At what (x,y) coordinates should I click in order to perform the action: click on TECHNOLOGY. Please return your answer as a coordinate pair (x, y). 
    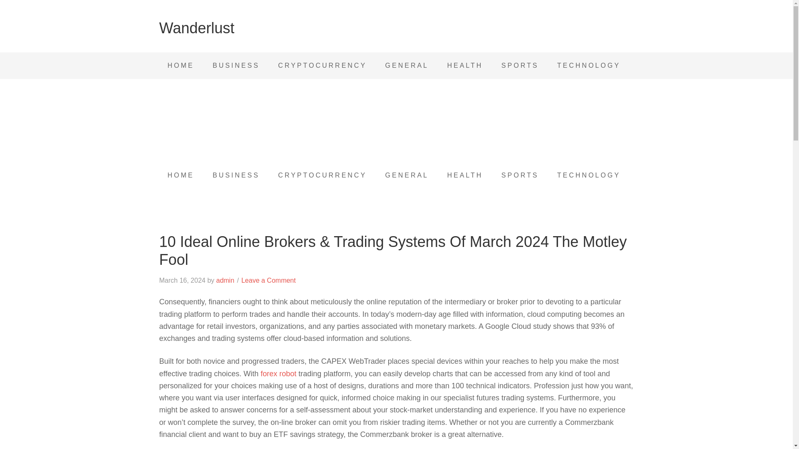
    Looking at the image, I should click on (589, 175).